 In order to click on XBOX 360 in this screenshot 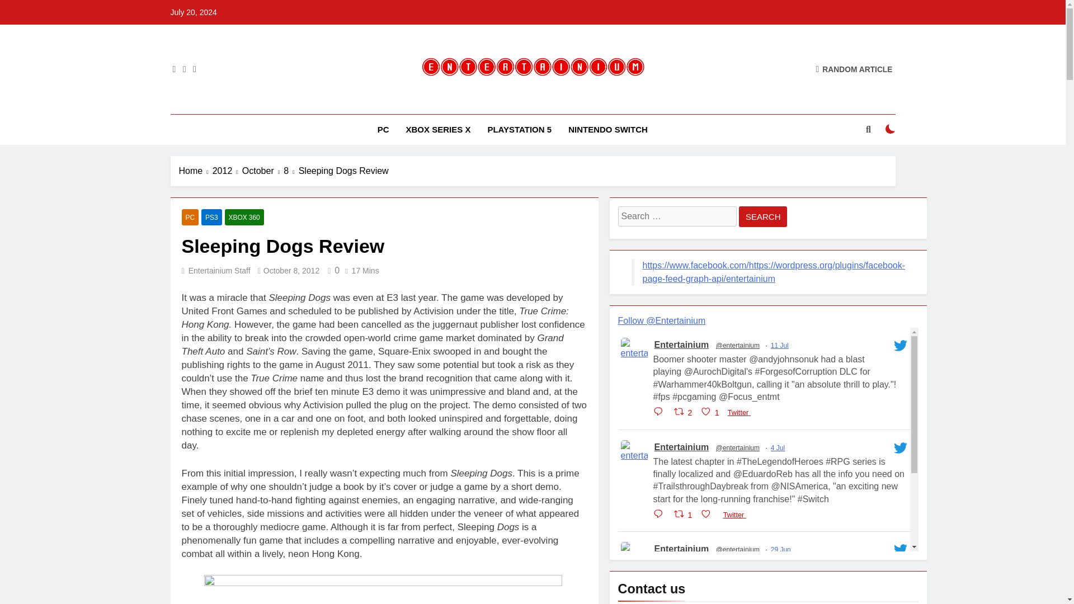, I will do `click(244, 217)`.